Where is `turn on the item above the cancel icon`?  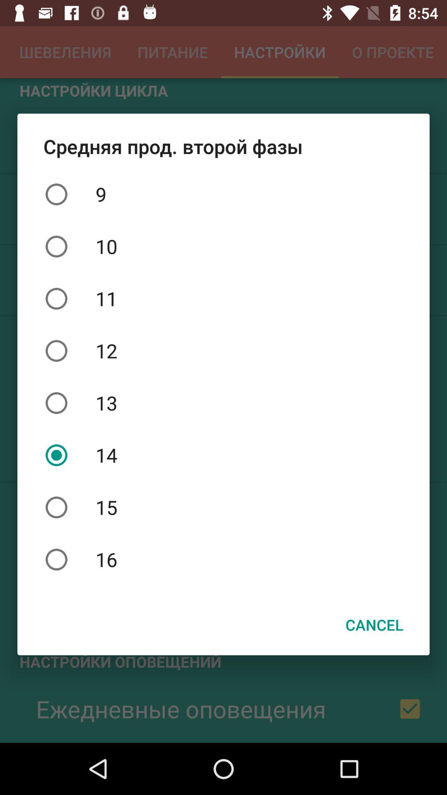
turn on the item above the cancel icon is located at coordinates (223, 559).